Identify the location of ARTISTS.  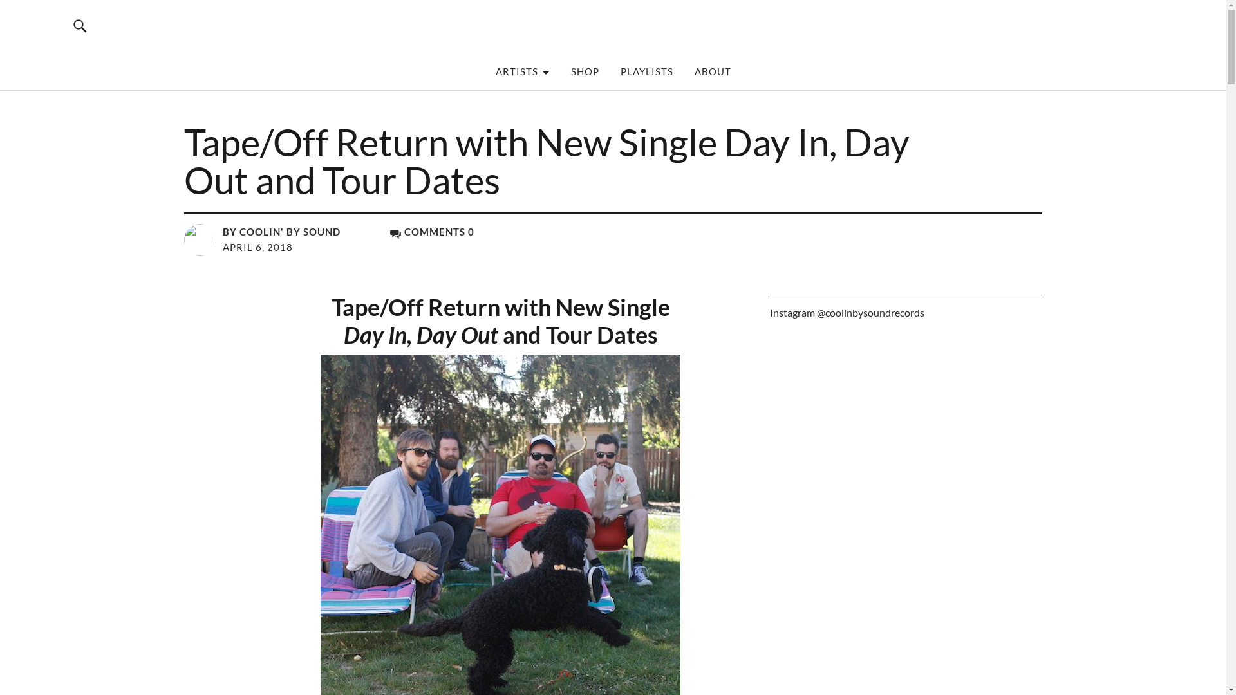
(523, 71).